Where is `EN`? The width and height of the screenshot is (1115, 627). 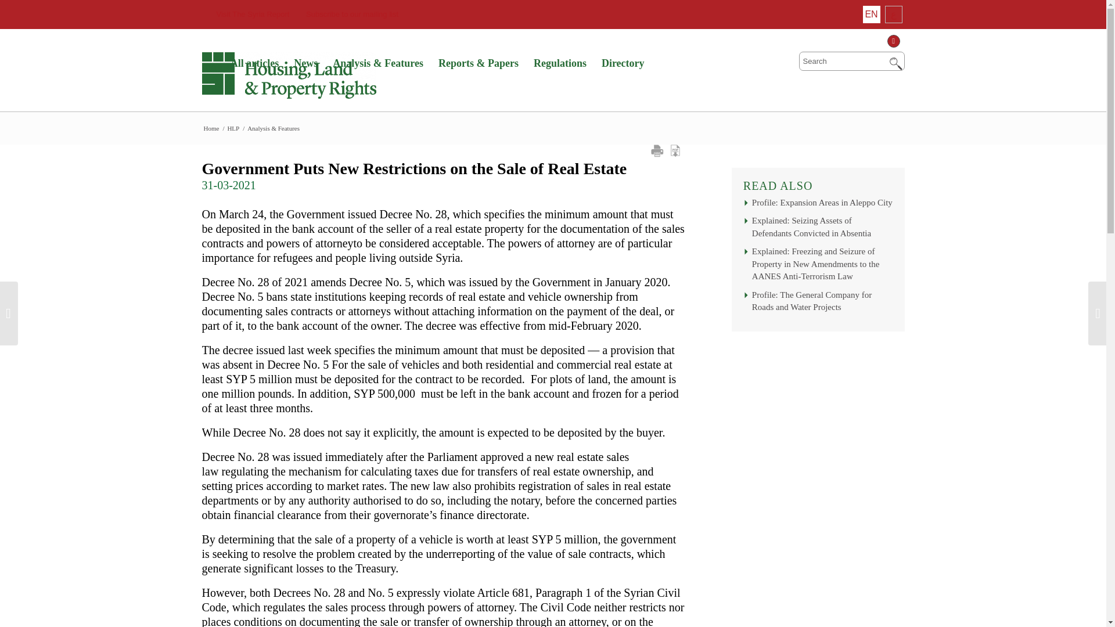
EN is located at coordinates (872, 14).